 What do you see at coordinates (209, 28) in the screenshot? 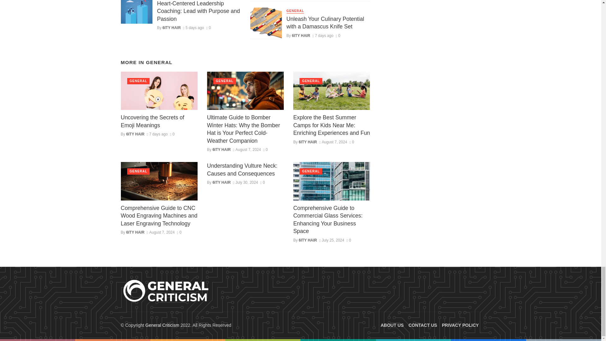
I see `0 Comments` at bounding box center [209, 28].